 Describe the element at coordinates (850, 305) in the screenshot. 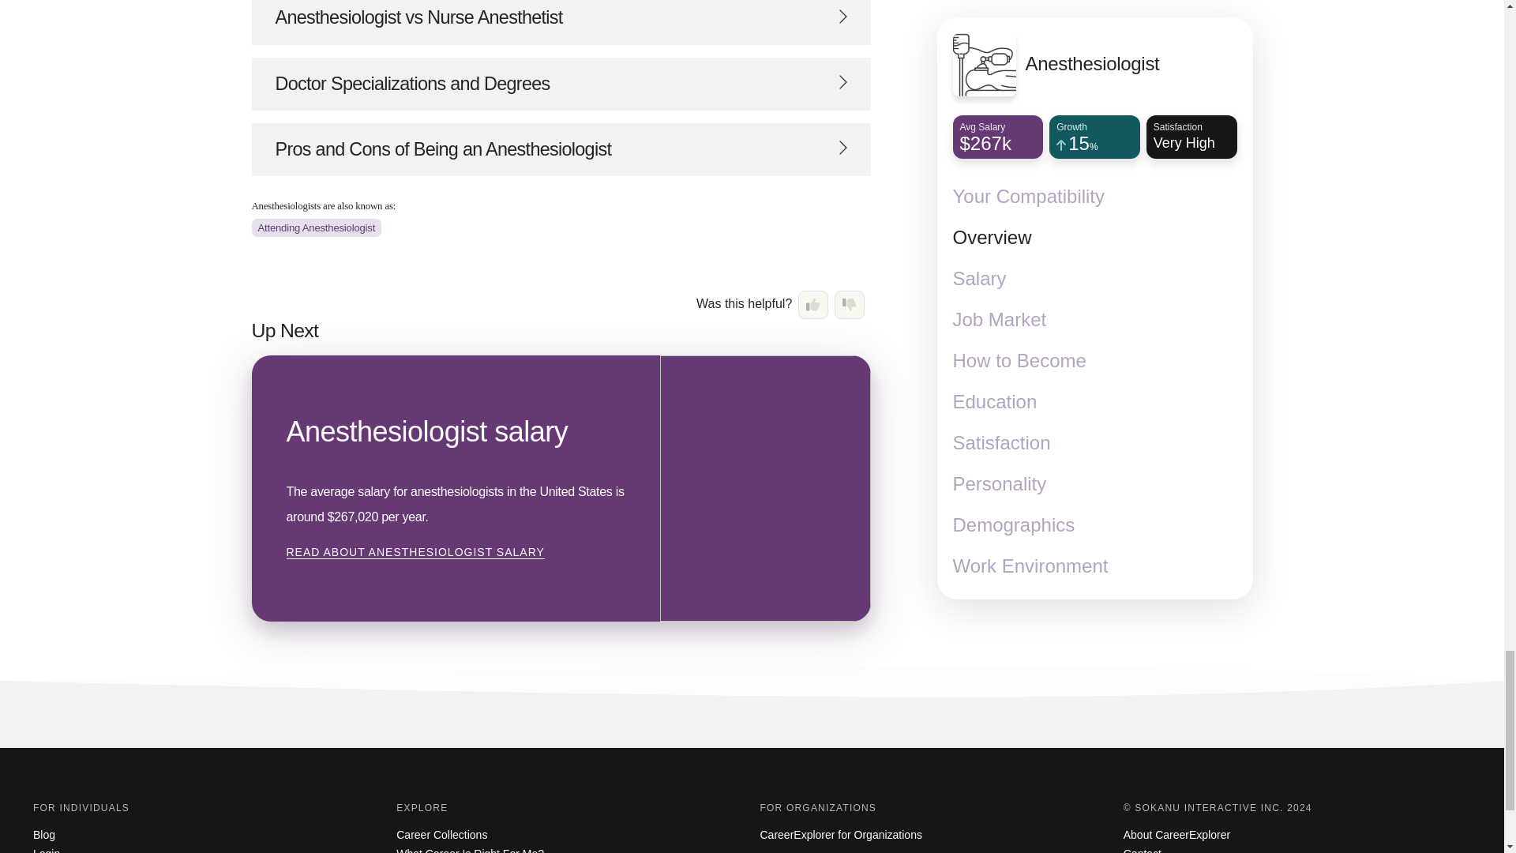

I see `not interesting` at that location.